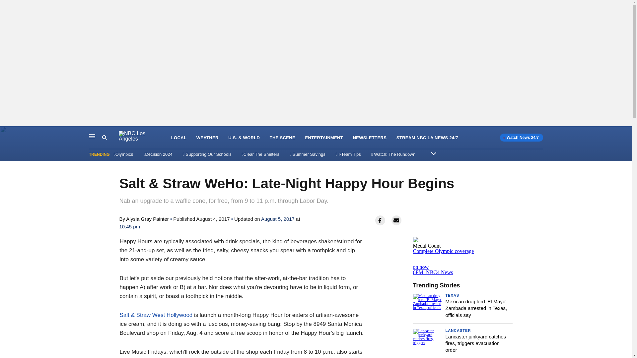 The width and height of the screenshot is (637, 358). What do you see at coordinates (462, 265) in the screenshot?
I see `THE SCENE` at bounding box center [462, 265].